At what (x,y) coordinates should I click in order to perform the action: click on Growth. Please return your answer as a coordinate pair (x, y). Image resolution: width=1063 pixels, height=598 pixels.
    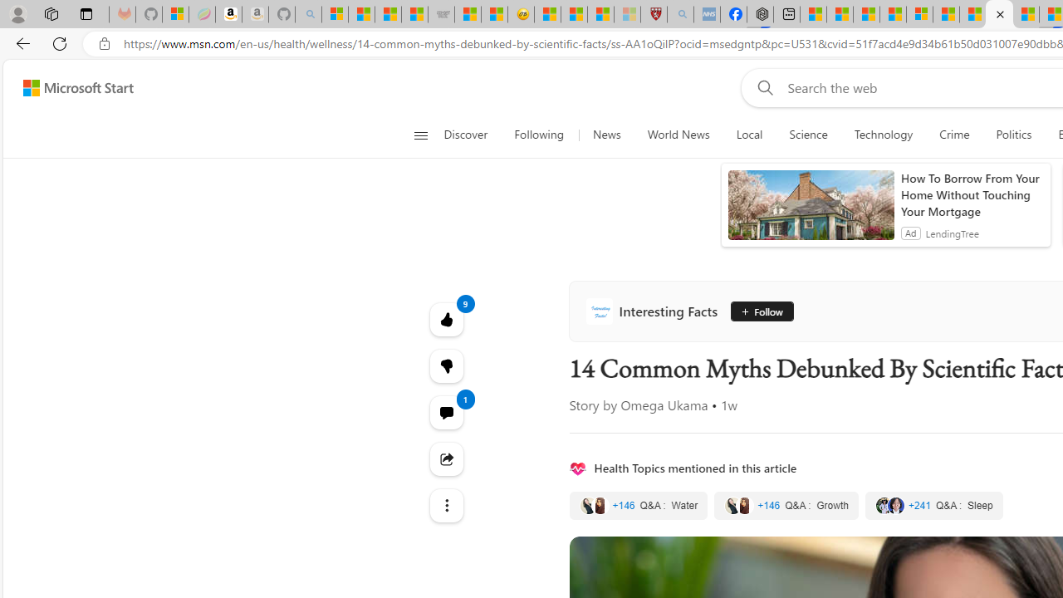
    Looking at the image, I should click on (786, 505).